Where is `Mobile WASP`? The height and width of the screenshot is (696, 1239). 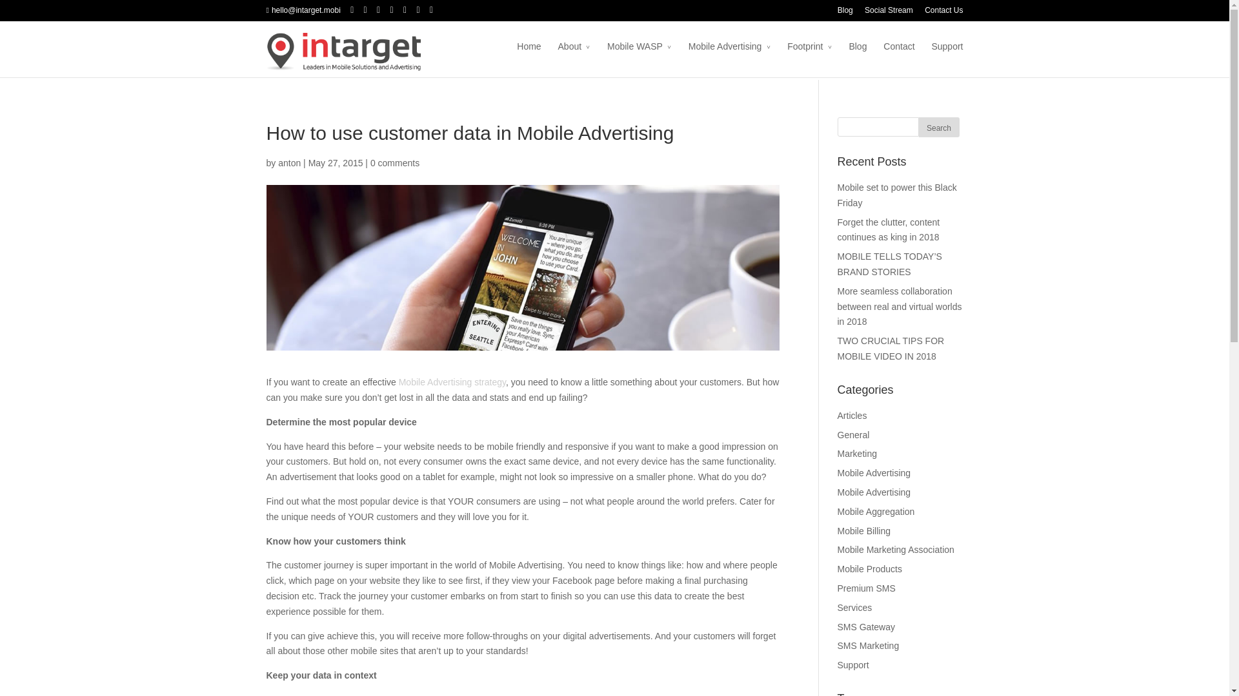 Mobile WASP is located at coordinates (639, 55).